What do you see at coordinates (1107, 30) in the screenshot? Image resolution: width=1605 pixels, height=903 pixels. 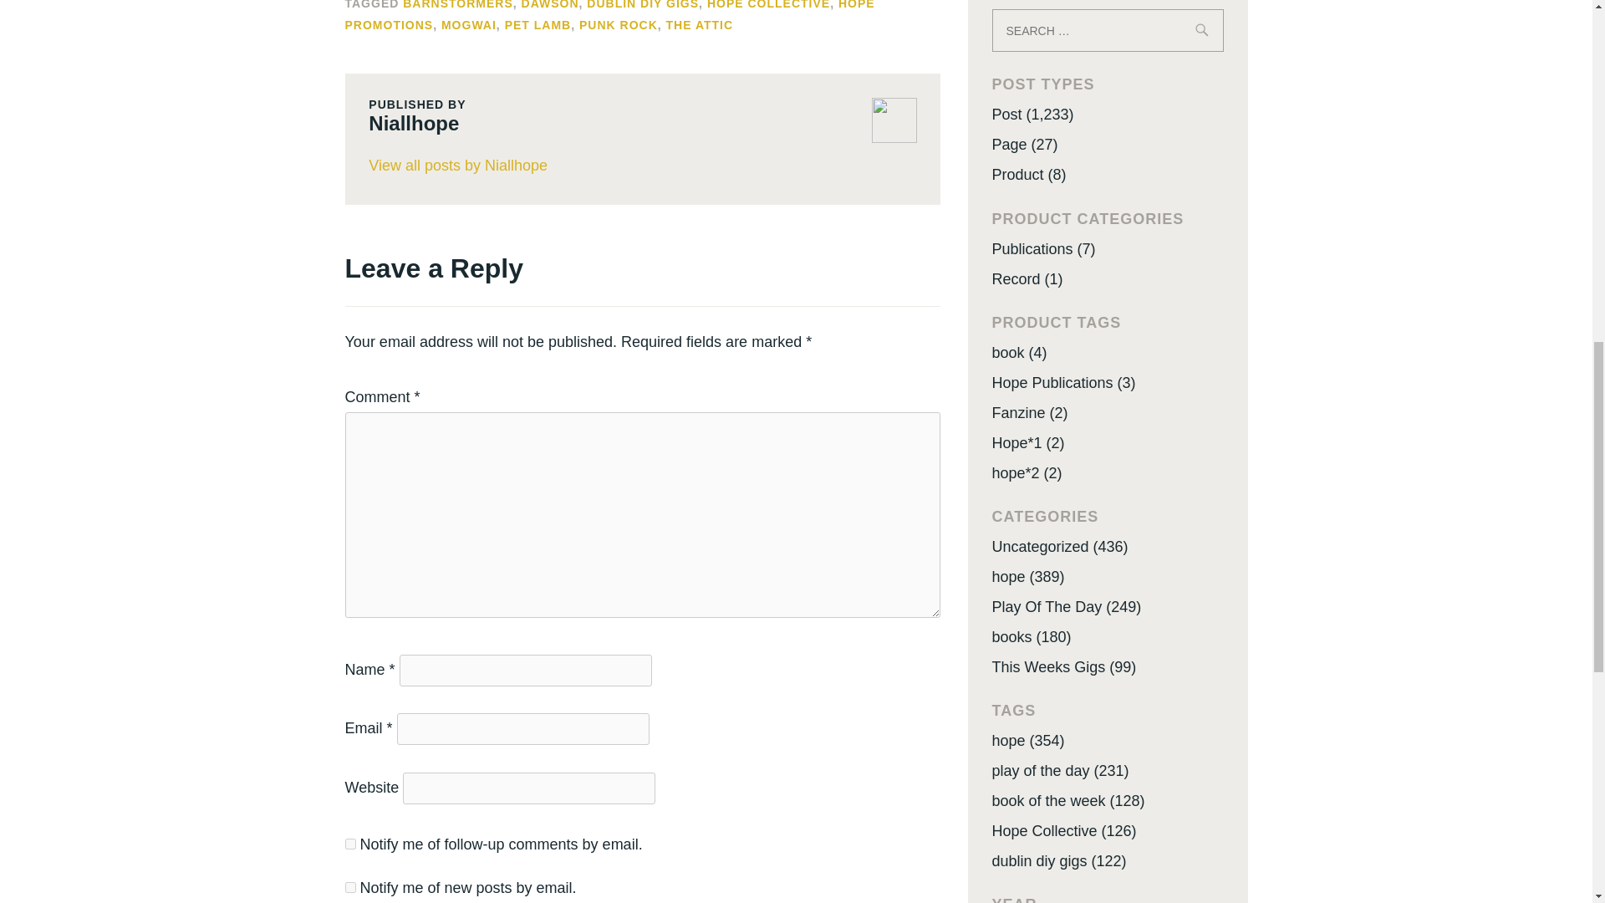 I see `Search for:` at bounding box center [1107, 30].